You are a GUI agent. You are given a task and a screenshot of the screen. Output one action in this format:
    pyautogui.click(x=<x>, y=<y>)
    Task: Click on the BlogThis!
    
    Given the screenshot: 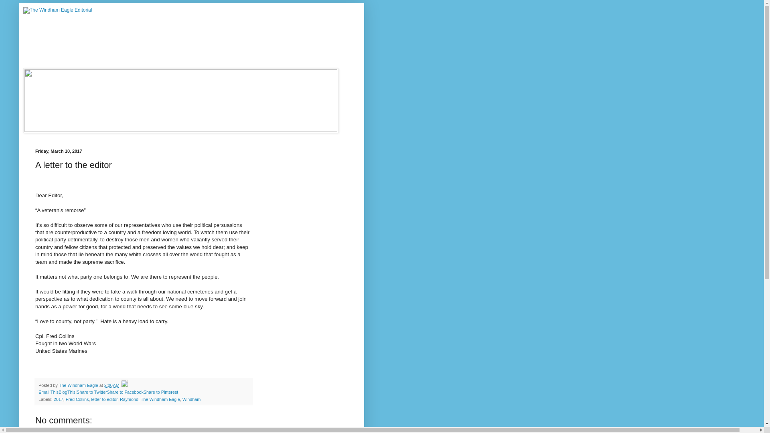 What is the action you would take?
    pyautogui.click(x=67, y=392)
    